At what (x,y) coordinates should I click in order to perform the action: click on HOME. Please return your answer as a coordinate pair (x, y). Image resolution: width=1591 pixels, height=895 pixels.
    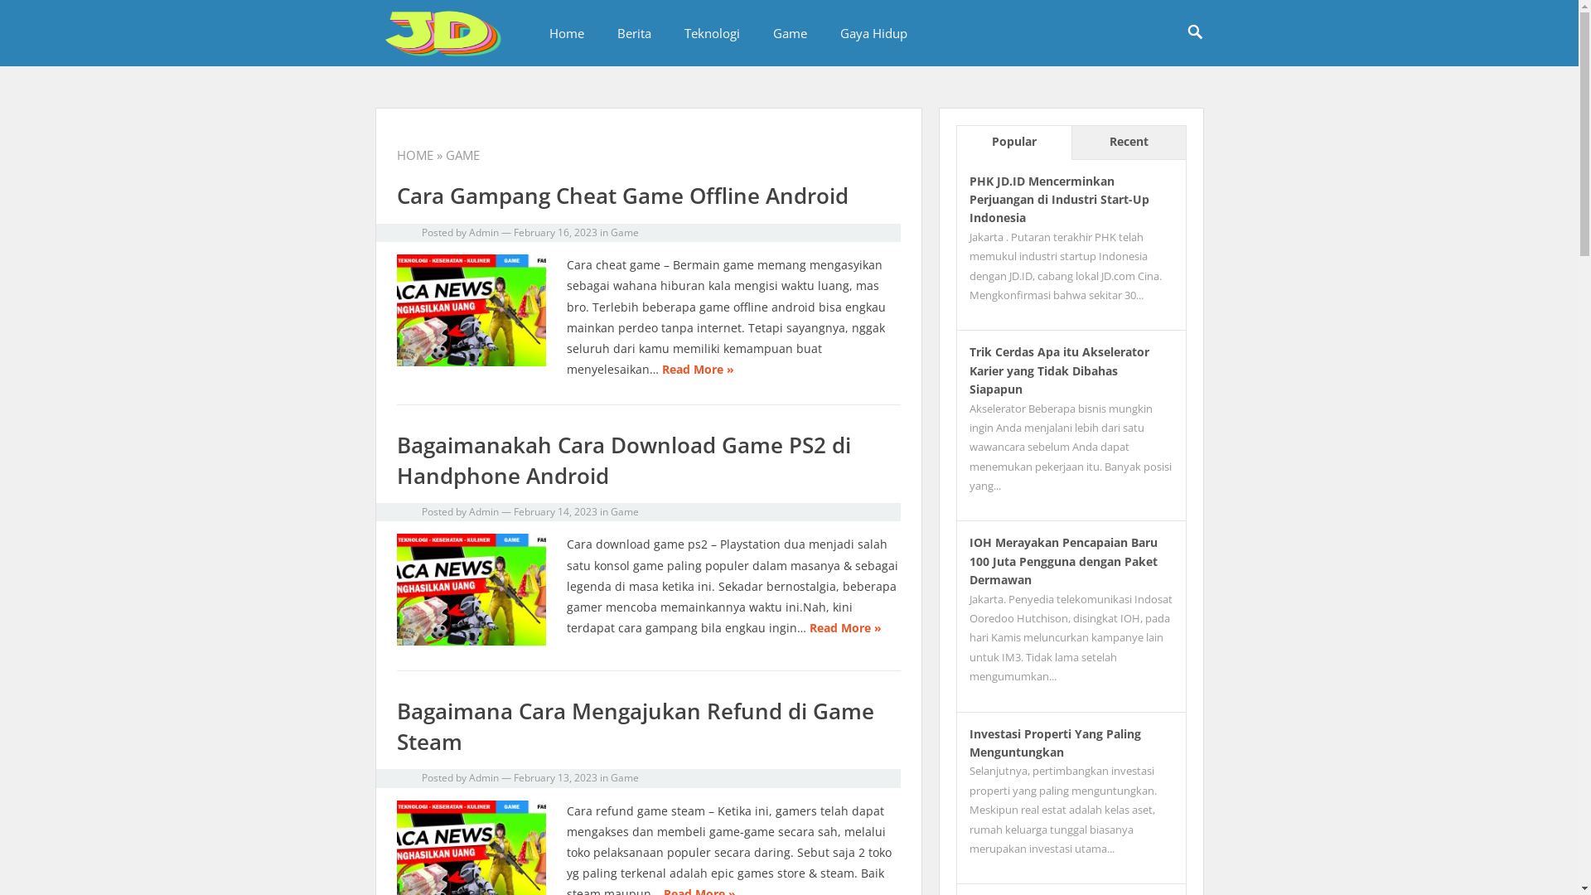
    Looking at the image, I should click on (414, 155).